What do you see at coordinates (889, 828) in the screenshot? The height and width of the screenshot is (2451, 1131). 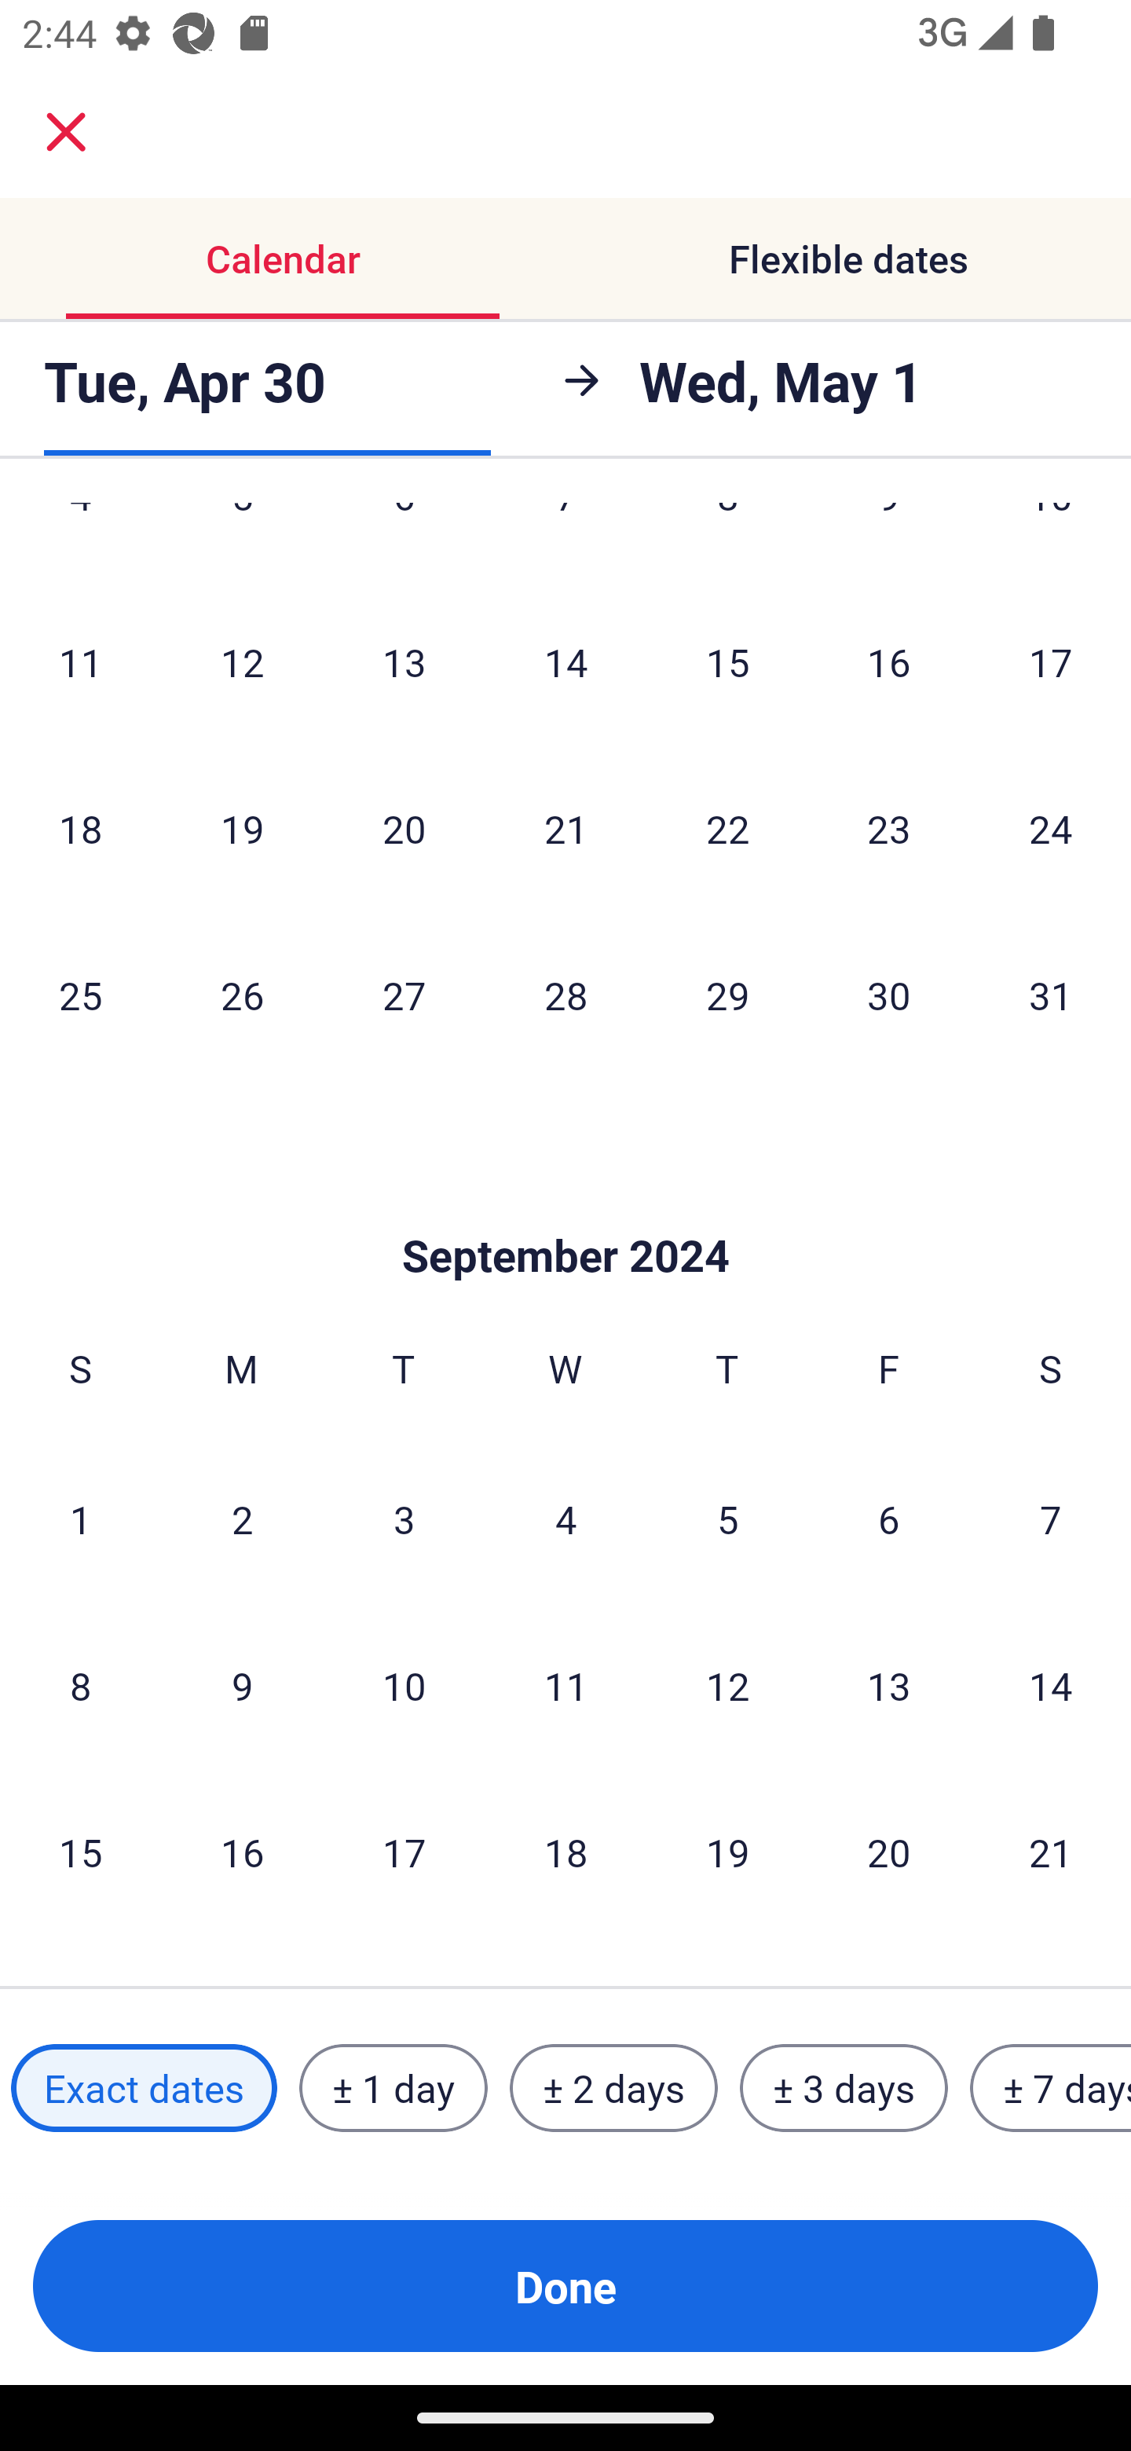 I see `23 Friday, August 23, 2024` at bounding box center [889, 828].